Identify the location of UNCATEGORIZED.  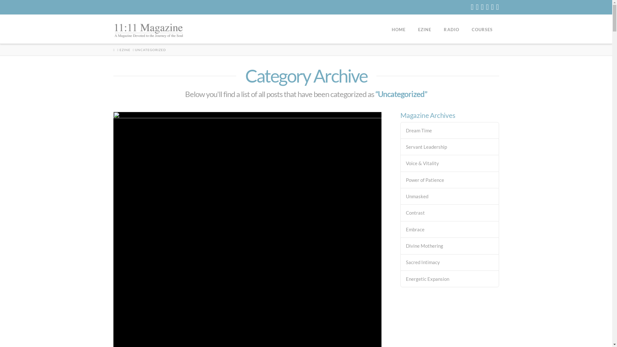
(150, 50).